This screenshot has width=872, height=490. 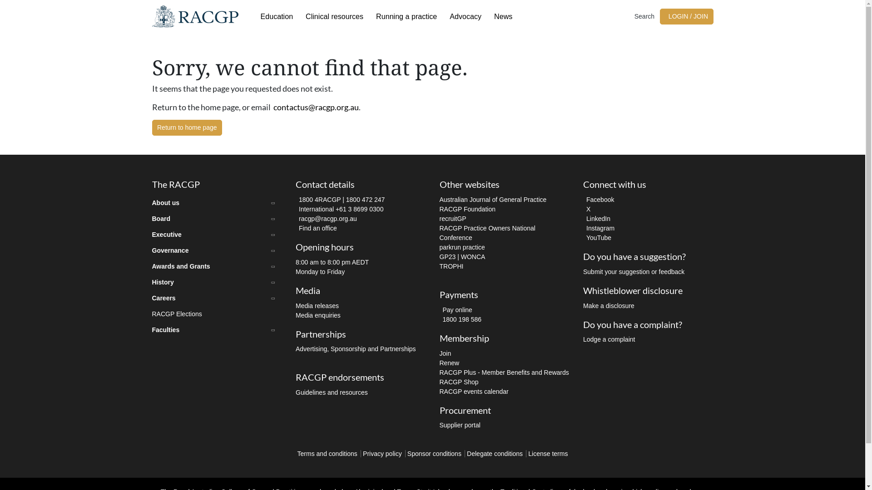 What do you see at coordinates (466, 16) in the screenshot?
I see `Advocacy` at bounding box center [466, 16].